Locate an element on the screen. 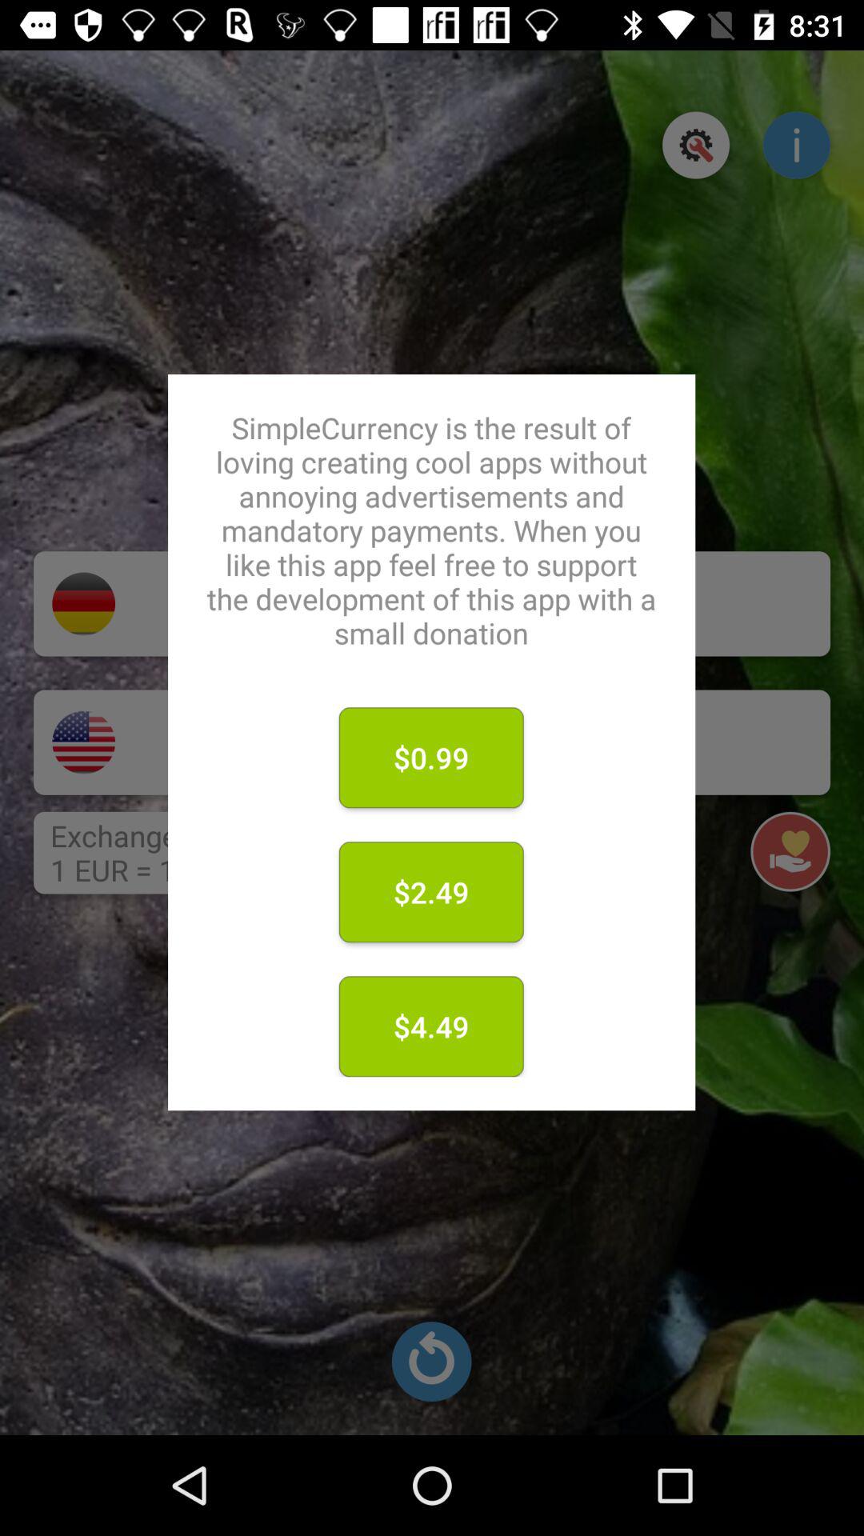  country currency symbol is located at coordinates (83, 742).